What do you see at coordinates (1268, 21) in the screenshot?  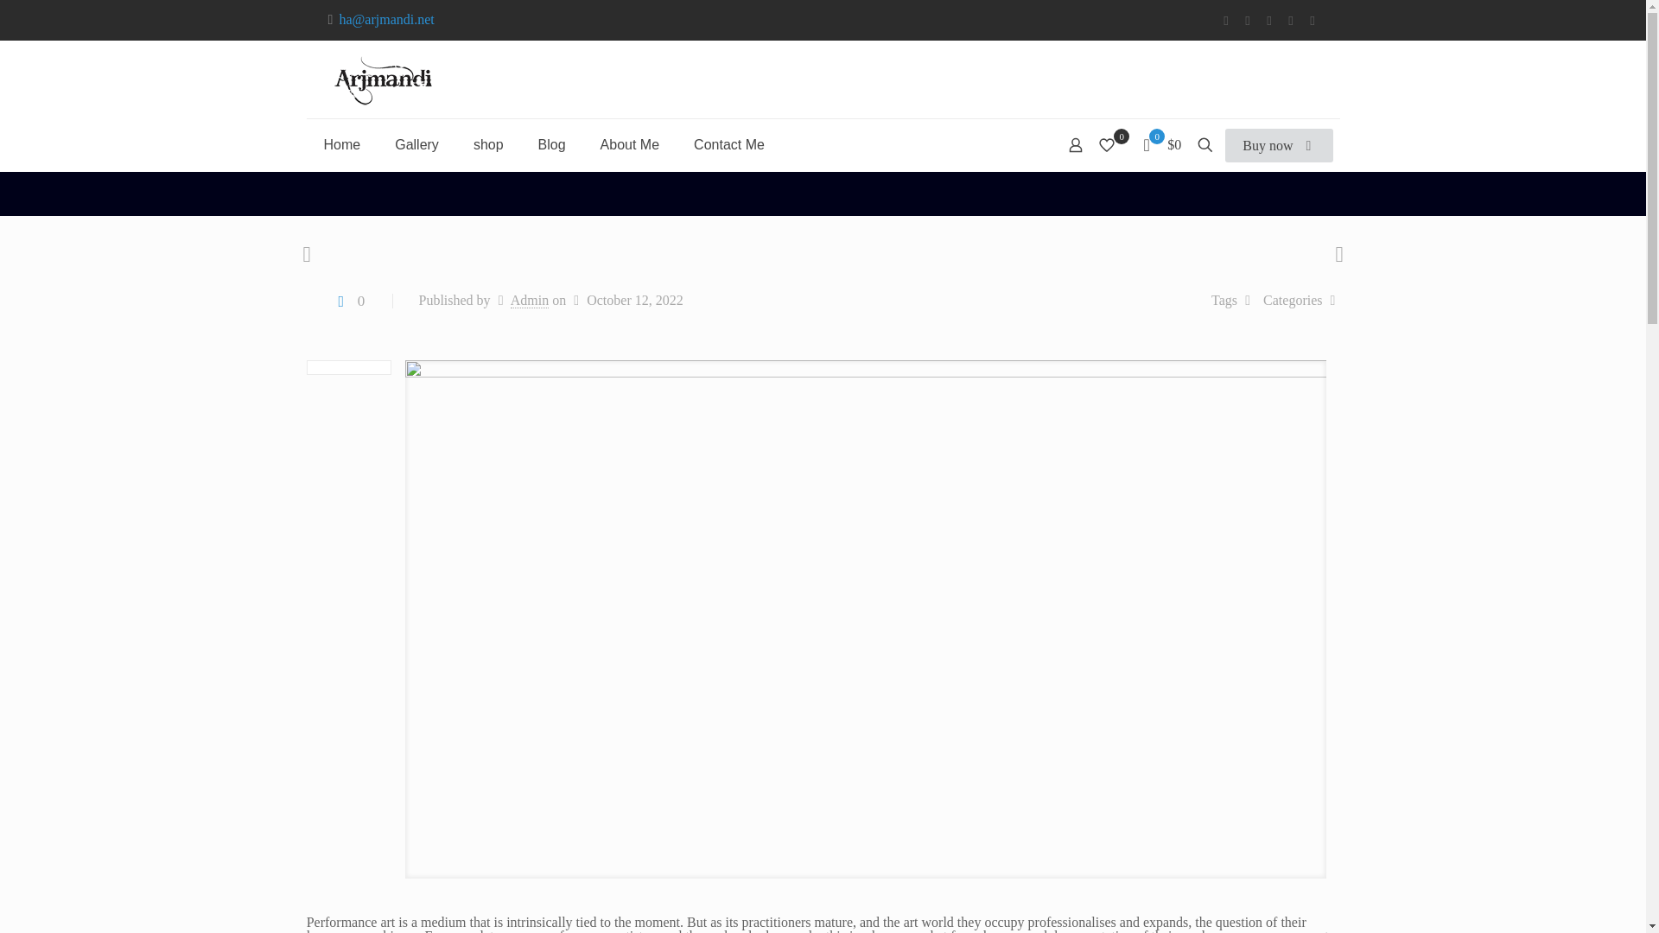 I see `LinkedIn` at bounding box center [1268, 21].